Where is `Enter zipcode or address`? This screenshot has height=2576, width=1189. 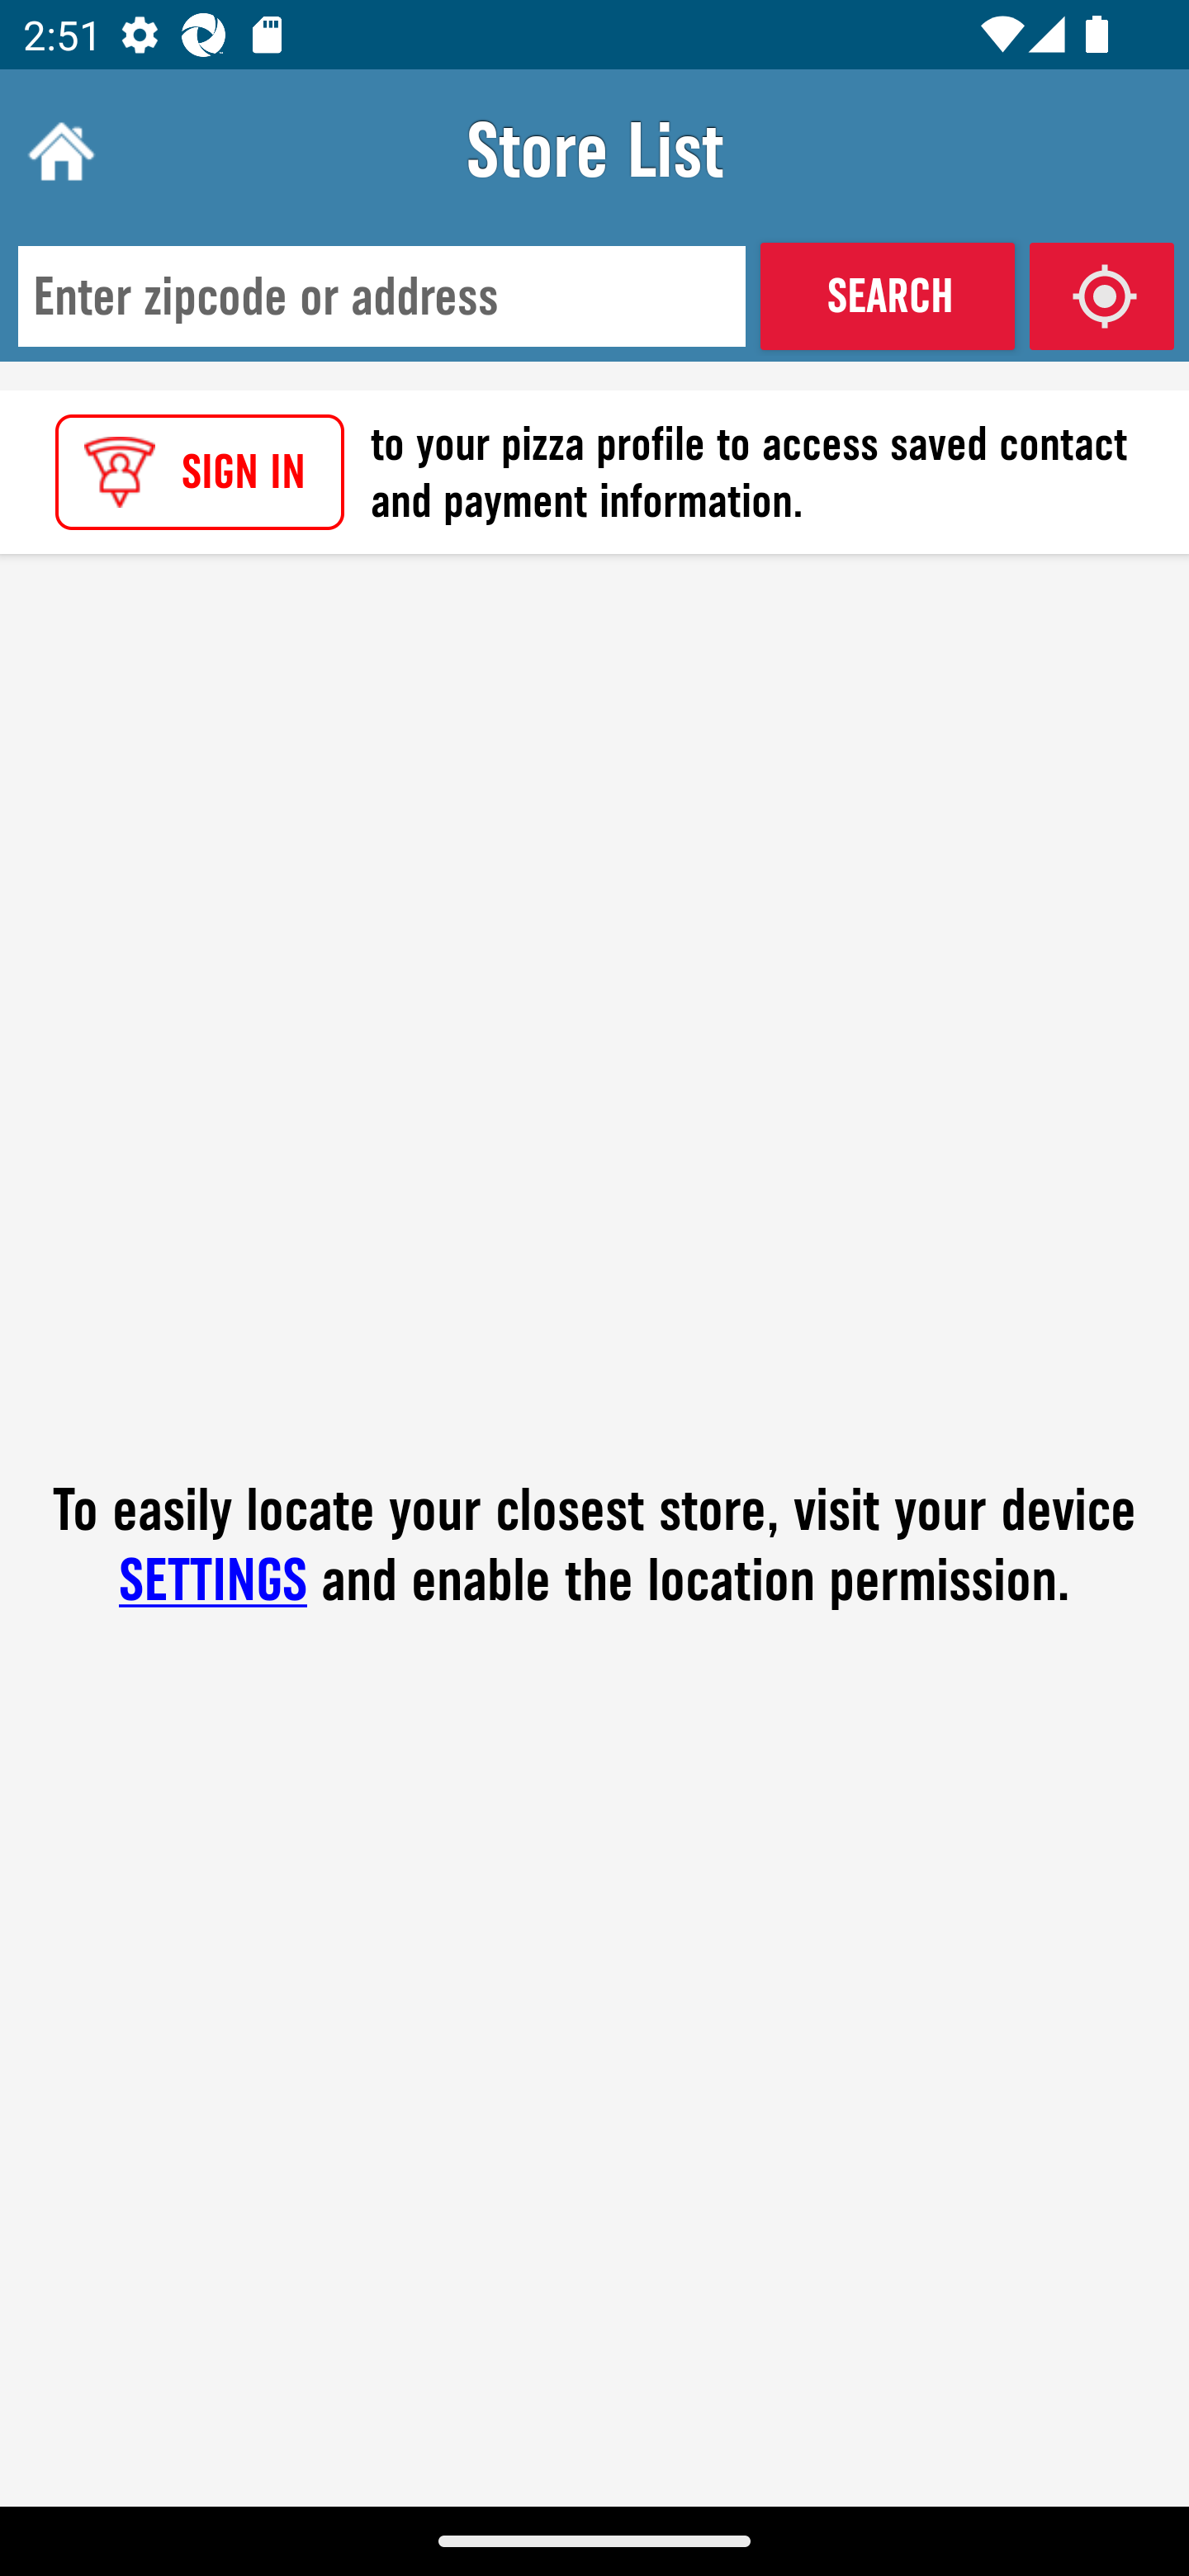 Enter zipcode or address is located at coordinates (381, 297).